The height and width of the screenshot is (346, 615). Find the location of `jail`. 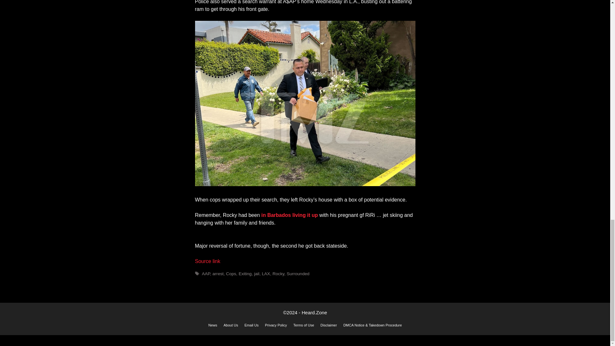

jail is located at coordinates (257, 274).